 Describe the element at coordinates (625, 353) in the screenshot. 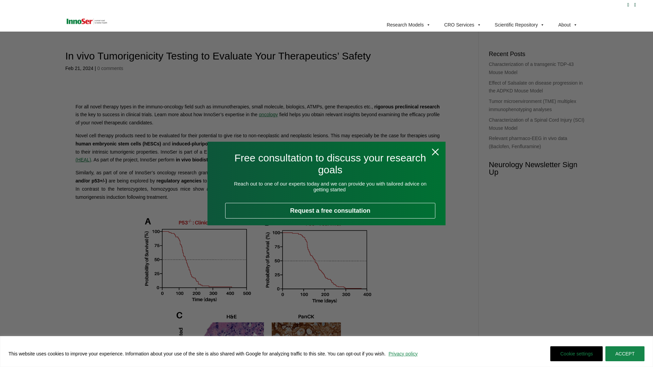

I see `ACCEPT` at that location.